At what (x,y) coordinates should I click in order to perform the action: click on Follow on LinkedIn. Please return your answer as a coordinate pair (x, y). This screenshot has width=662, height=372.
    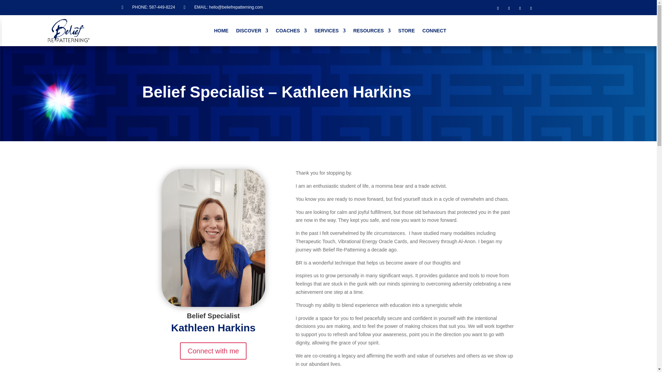
    Looking at the image, I should click on (520, 8).